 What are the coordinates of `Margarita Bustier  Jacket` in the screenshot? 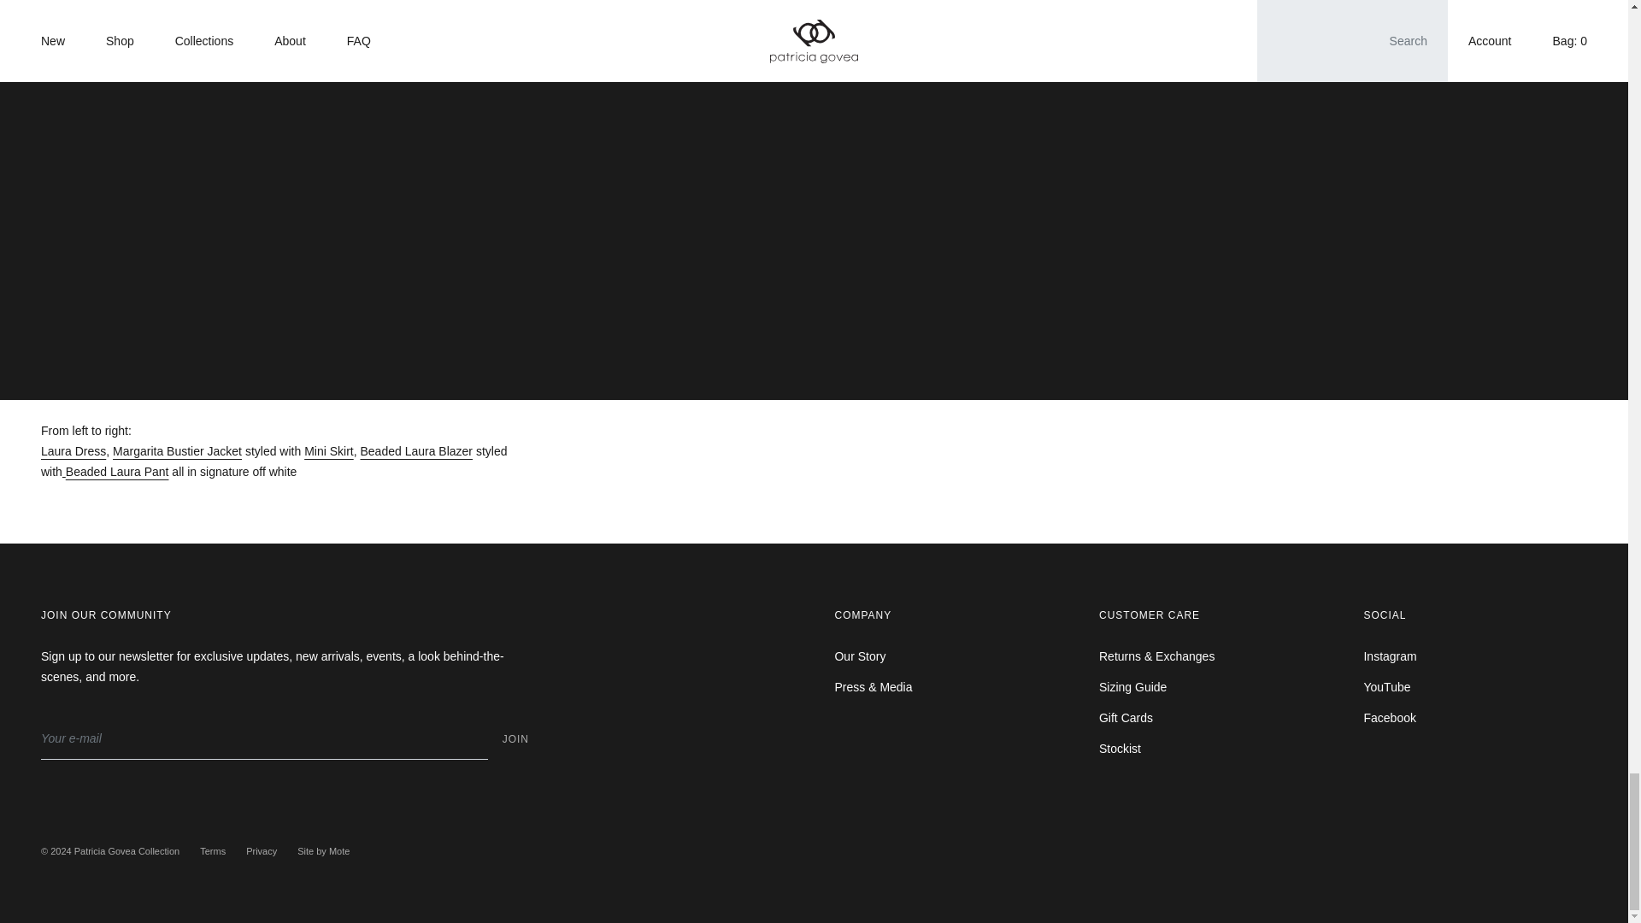 It's located at (177, 450).